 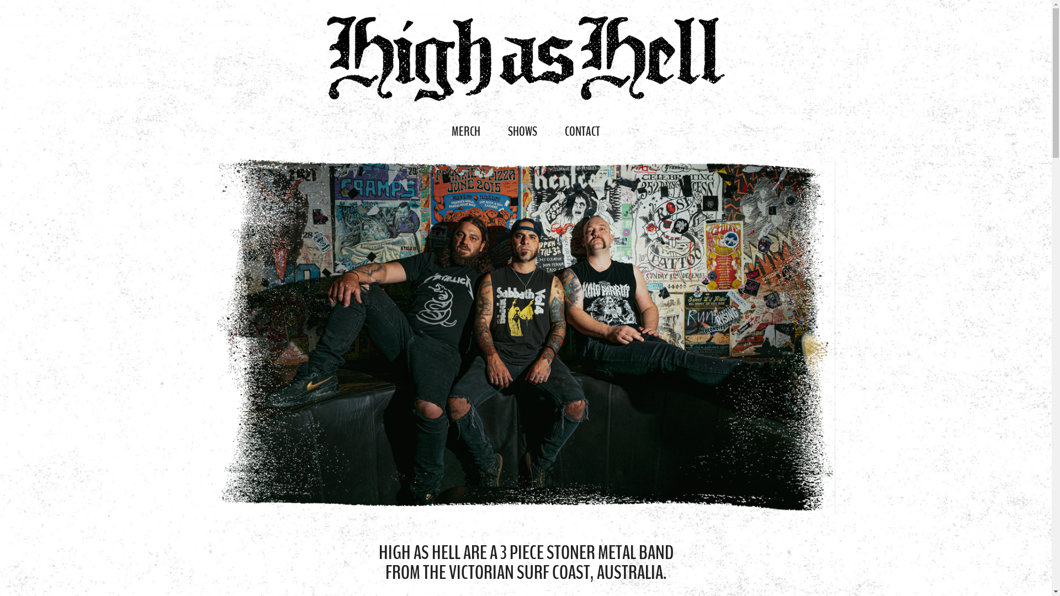 What do you see at coordinates (582, 131) in the screenshot?
I see `CONTACT` at bounding box center [582, 131].